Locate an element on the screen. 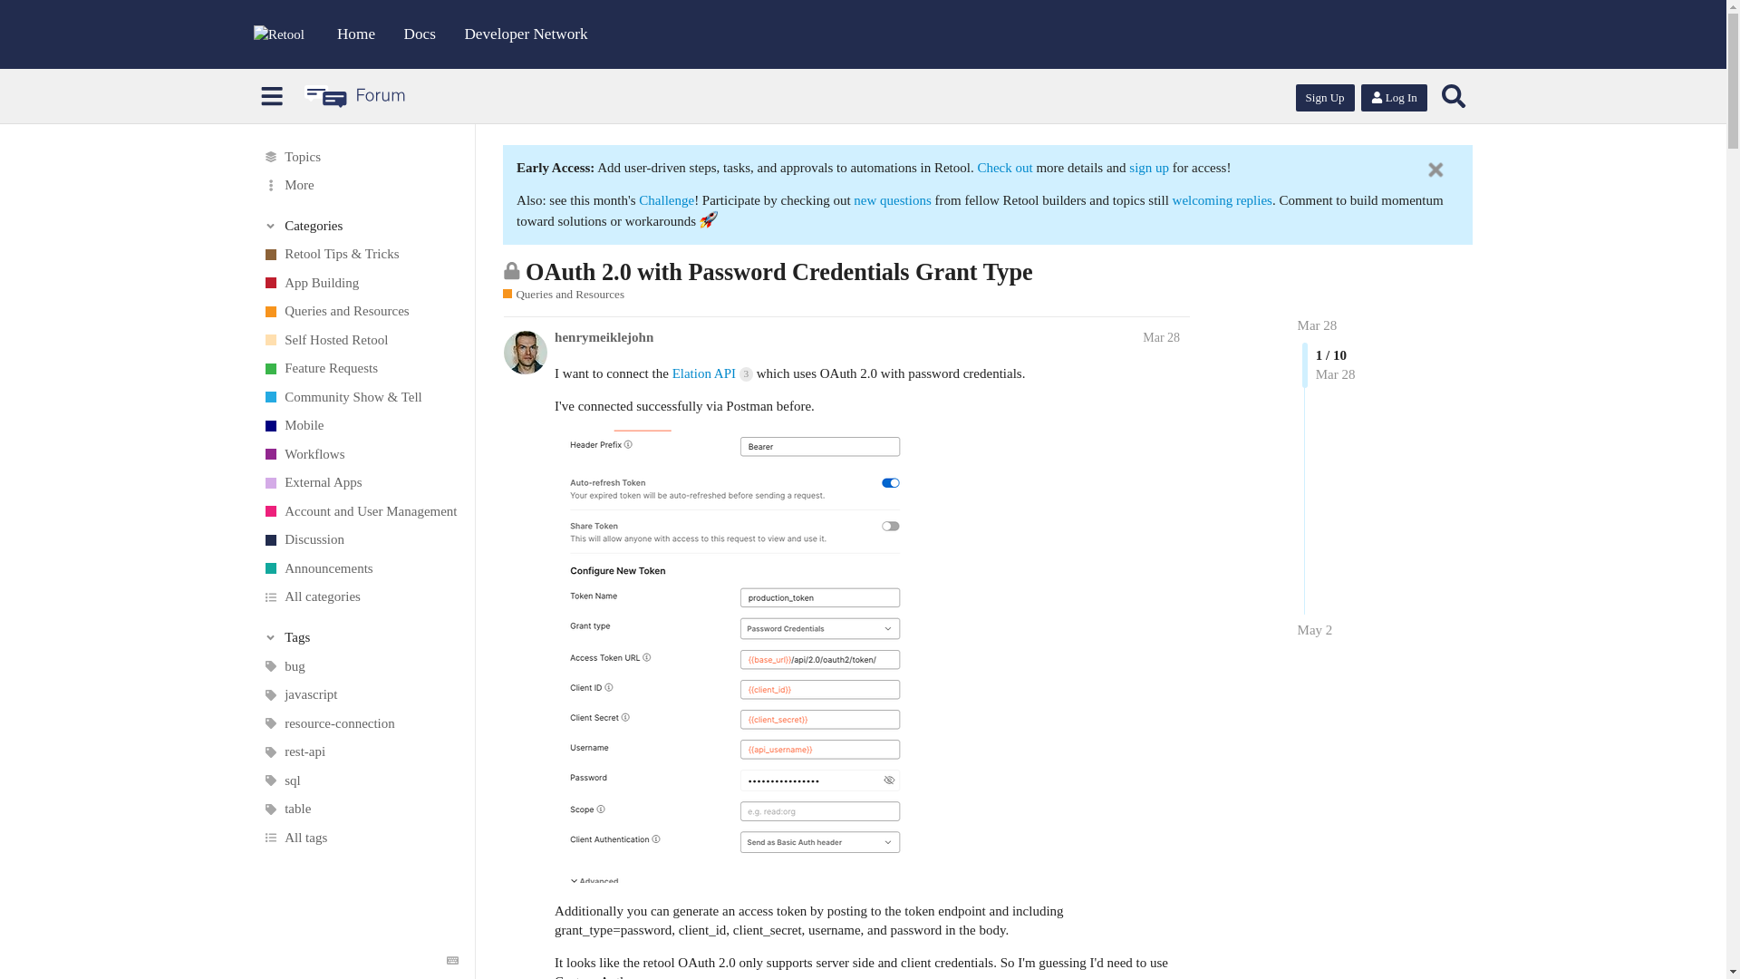 The height and width of the screenshot is (979, 1740). new questions is located at coordinates (892, 199).